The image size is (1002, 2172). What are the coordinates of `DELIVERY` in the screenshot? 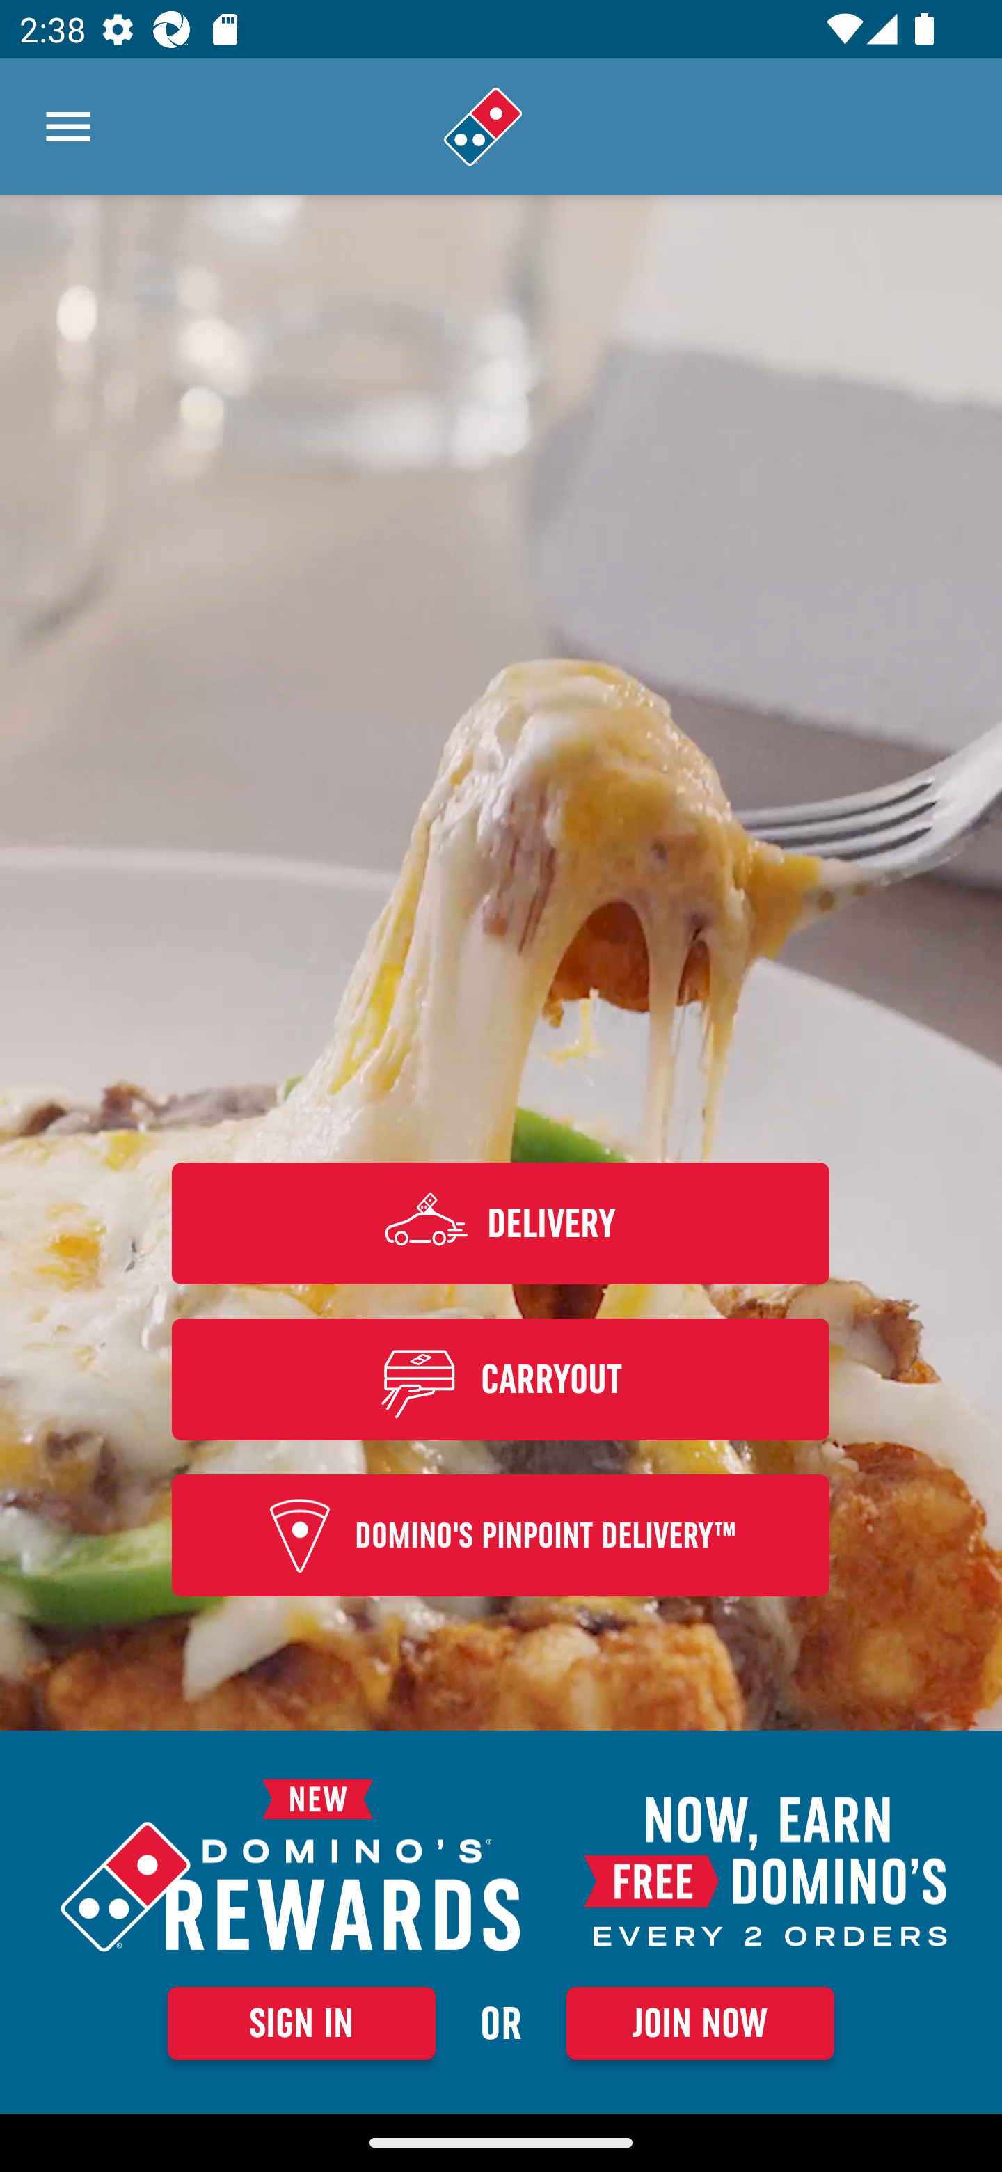 It's located at (501, 1222).